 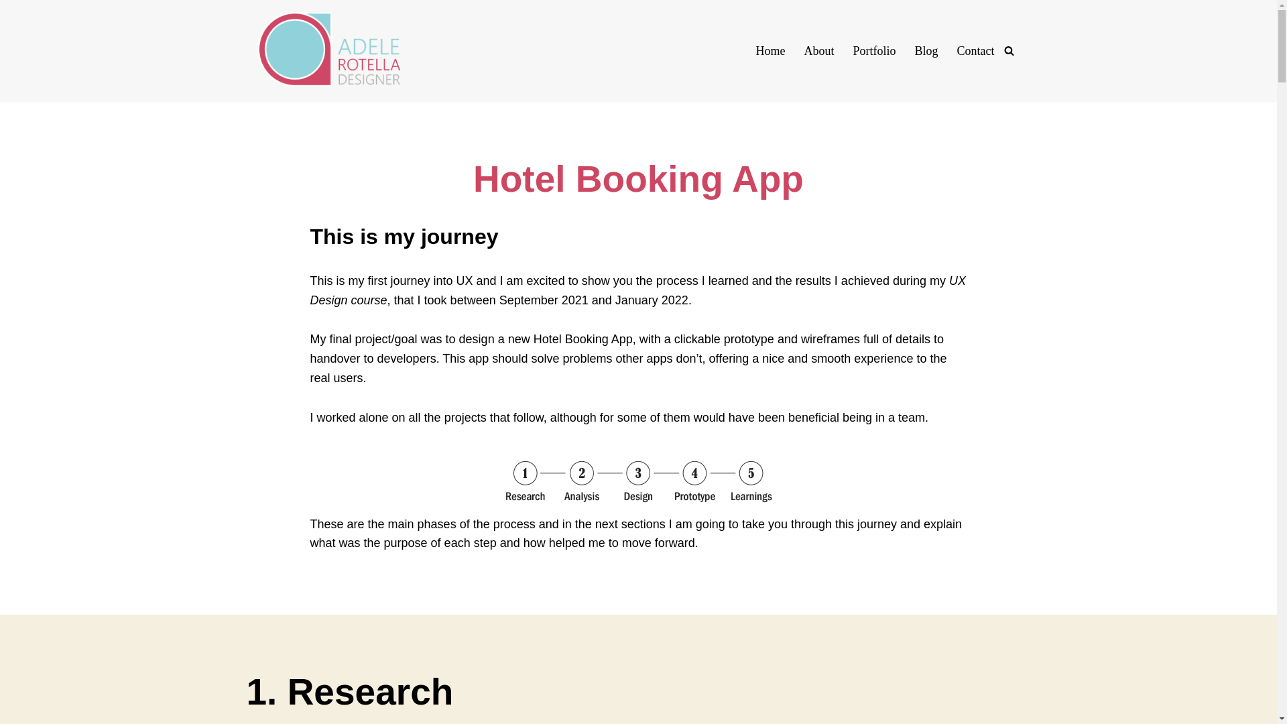 I want to click on Vai al contenuto, so click(x=10, y=28).